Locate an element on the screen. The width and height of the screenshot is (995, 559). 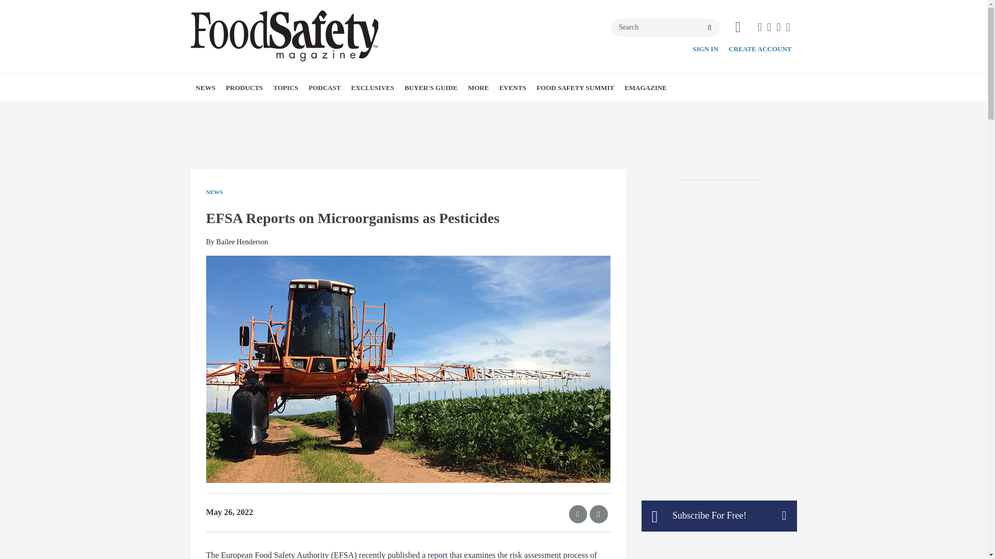
NEWS is located at coordinates (206, 87).